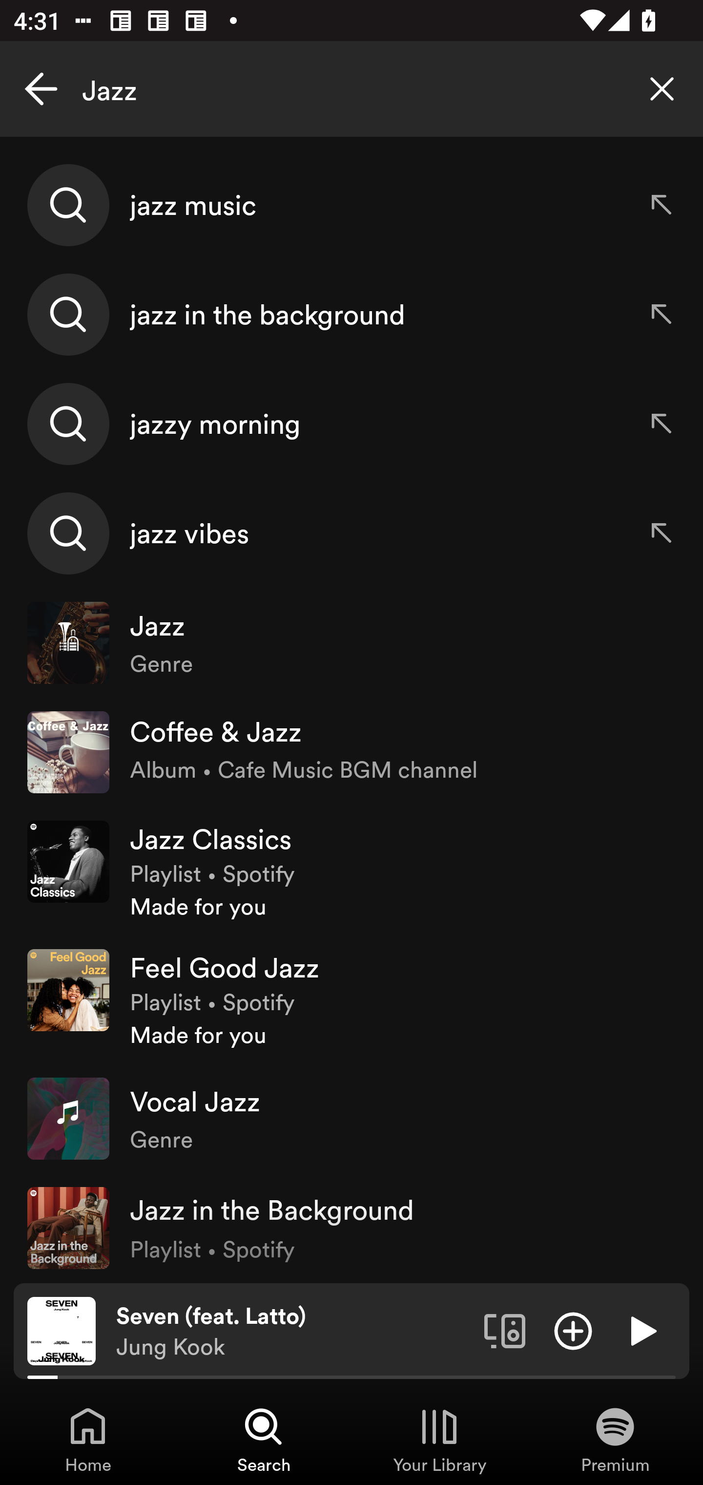 This screenshot has width=703, height=1485. What do you see at coordinates (351, 1118) in the screenshot?
I see `Vocal Jazz Genre` at bounding box center [351, 1118].